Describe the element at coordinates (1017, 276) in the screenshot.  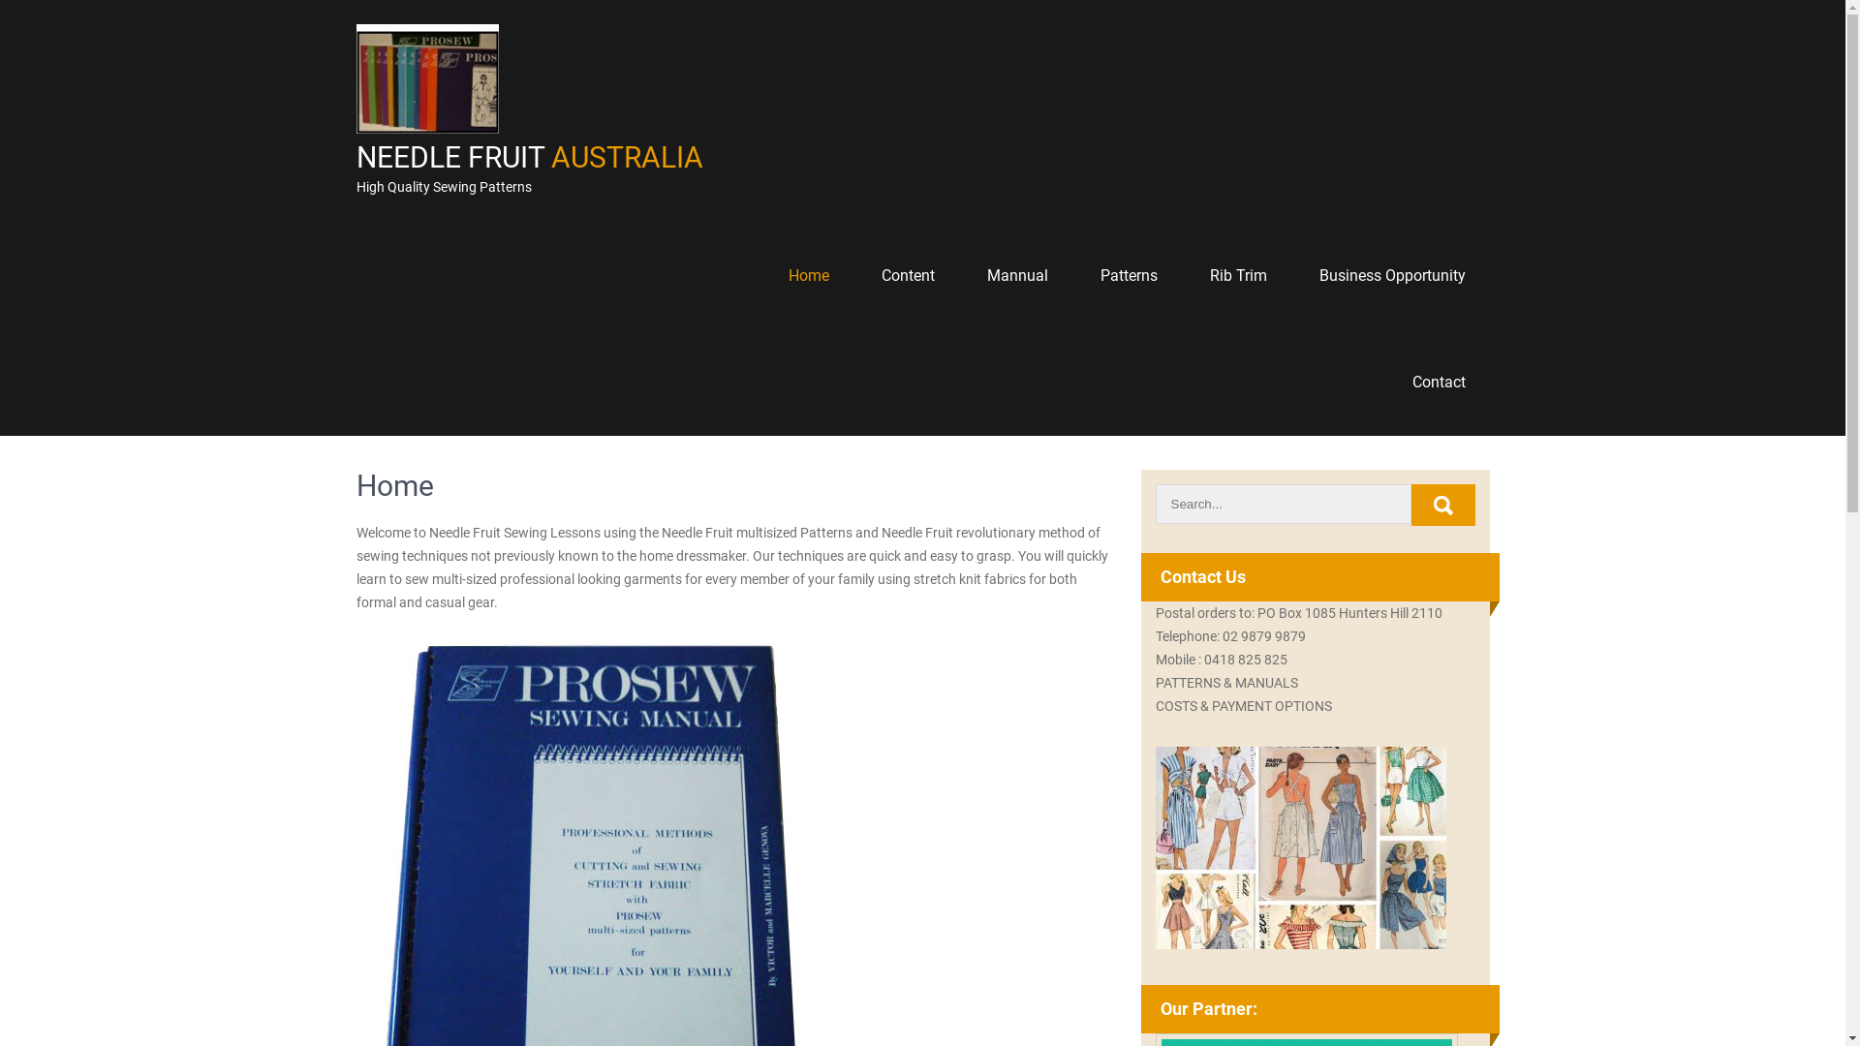
I see `Mannual` at that location.